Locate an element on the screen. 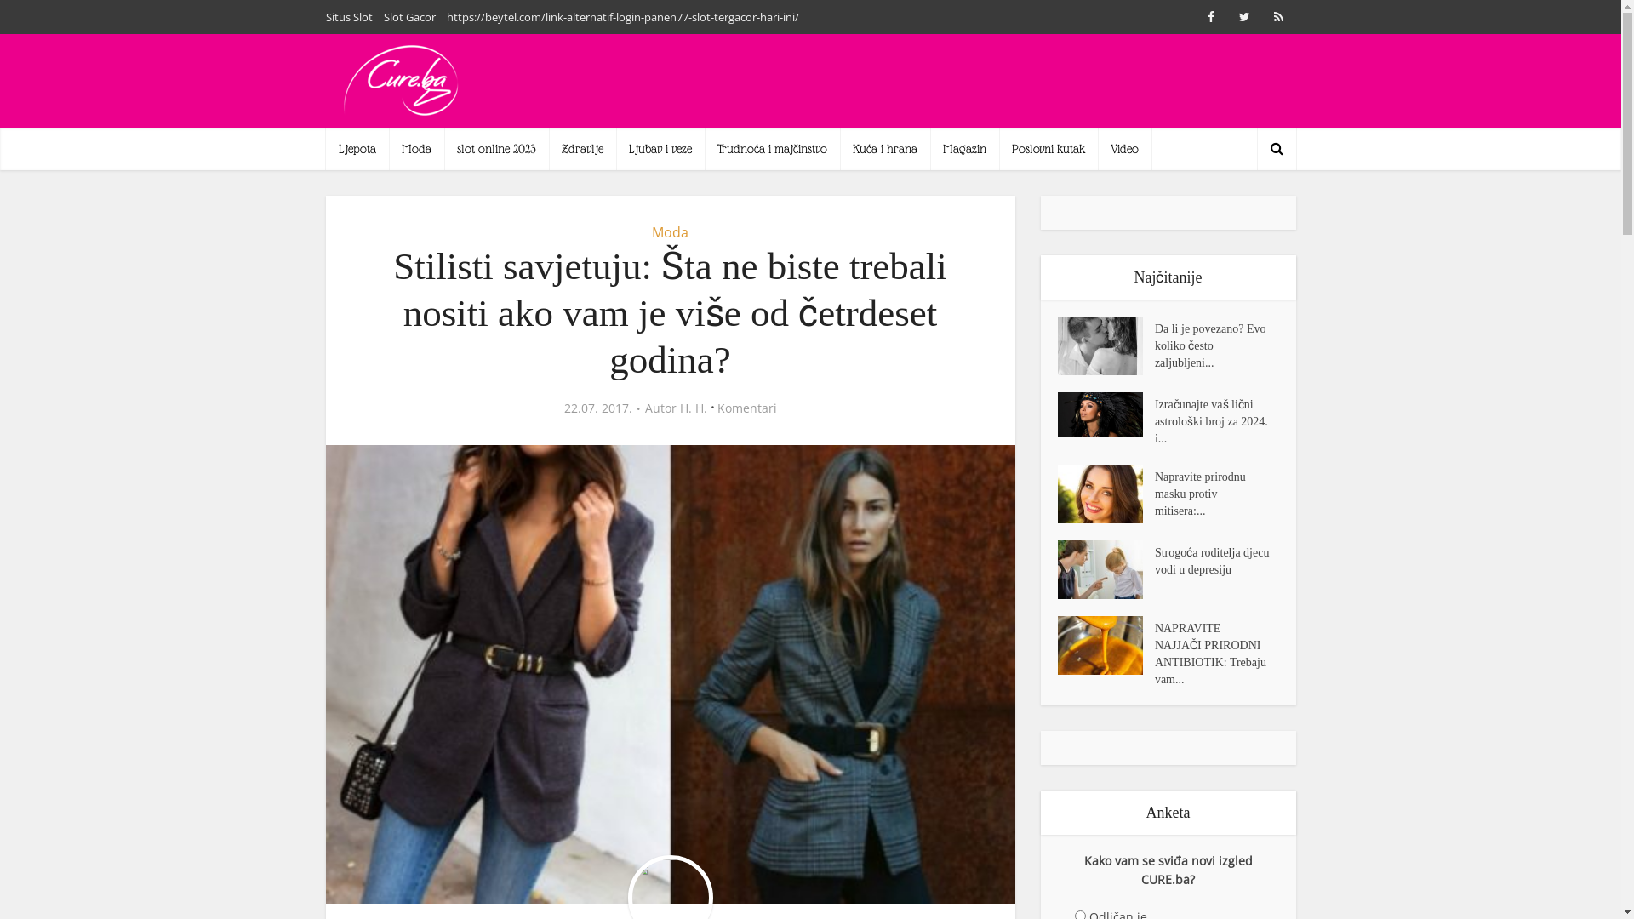 This screenshot has width=1634, height=919. Zdravlje is located at coordinates (582, 149).